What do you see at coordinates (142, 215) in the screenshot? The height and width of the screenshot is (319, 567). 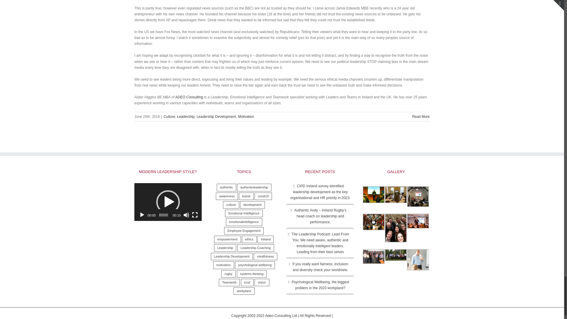 I see `Play` at bounding box center [142, 215].